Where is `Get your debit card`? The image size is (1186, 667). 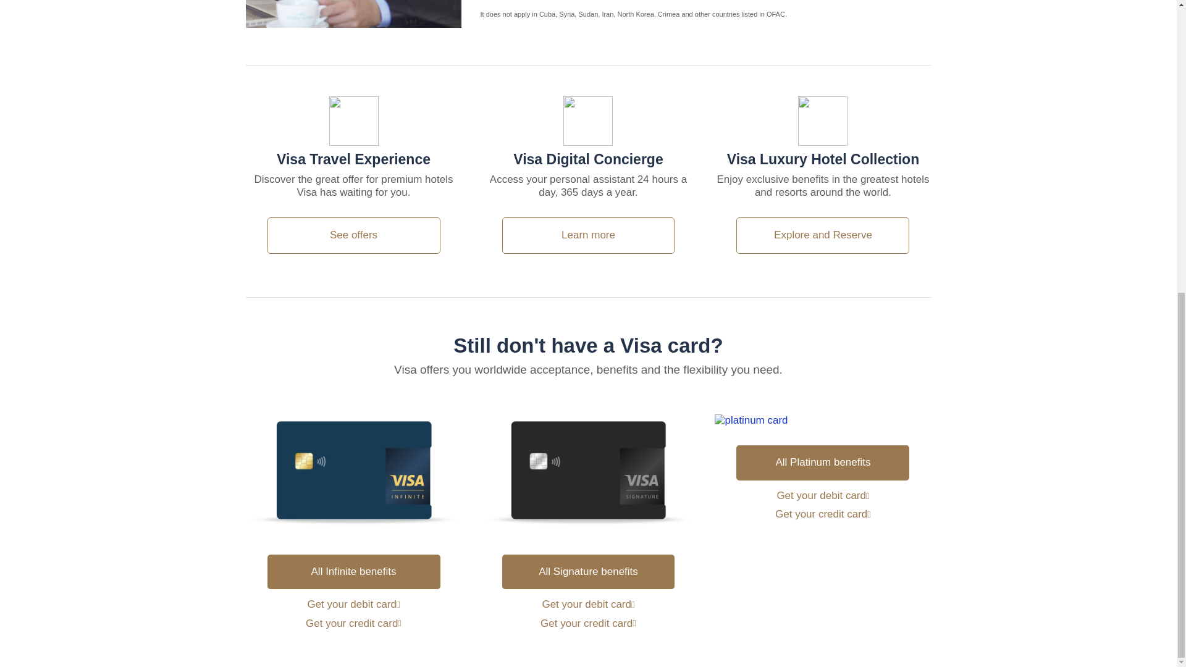
Get your debit card is located at coordinates (823, 495).